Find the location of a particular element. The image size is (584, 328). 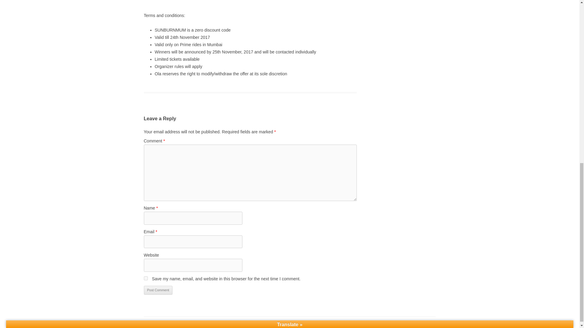

Post Comment is located at coordinates (158, 290).